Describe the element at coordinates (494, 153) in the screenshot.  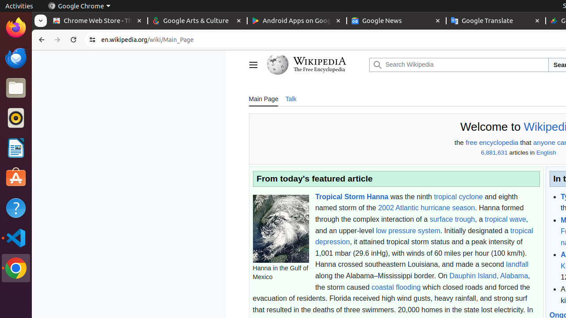
I see `6,881,631` at that location.